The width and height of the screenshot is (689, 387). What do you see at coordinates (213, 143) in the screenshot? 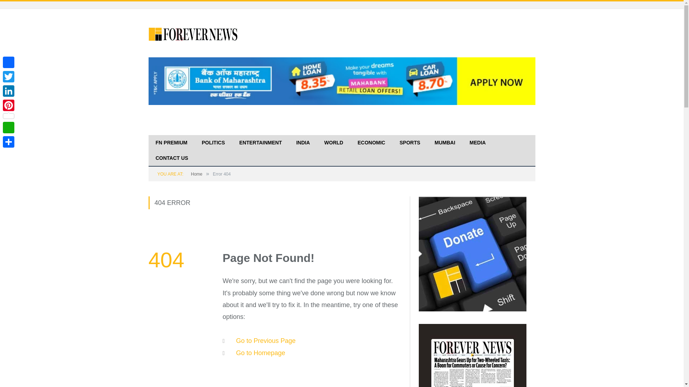
I see `POLITICS` at bounding box center [213, 143].